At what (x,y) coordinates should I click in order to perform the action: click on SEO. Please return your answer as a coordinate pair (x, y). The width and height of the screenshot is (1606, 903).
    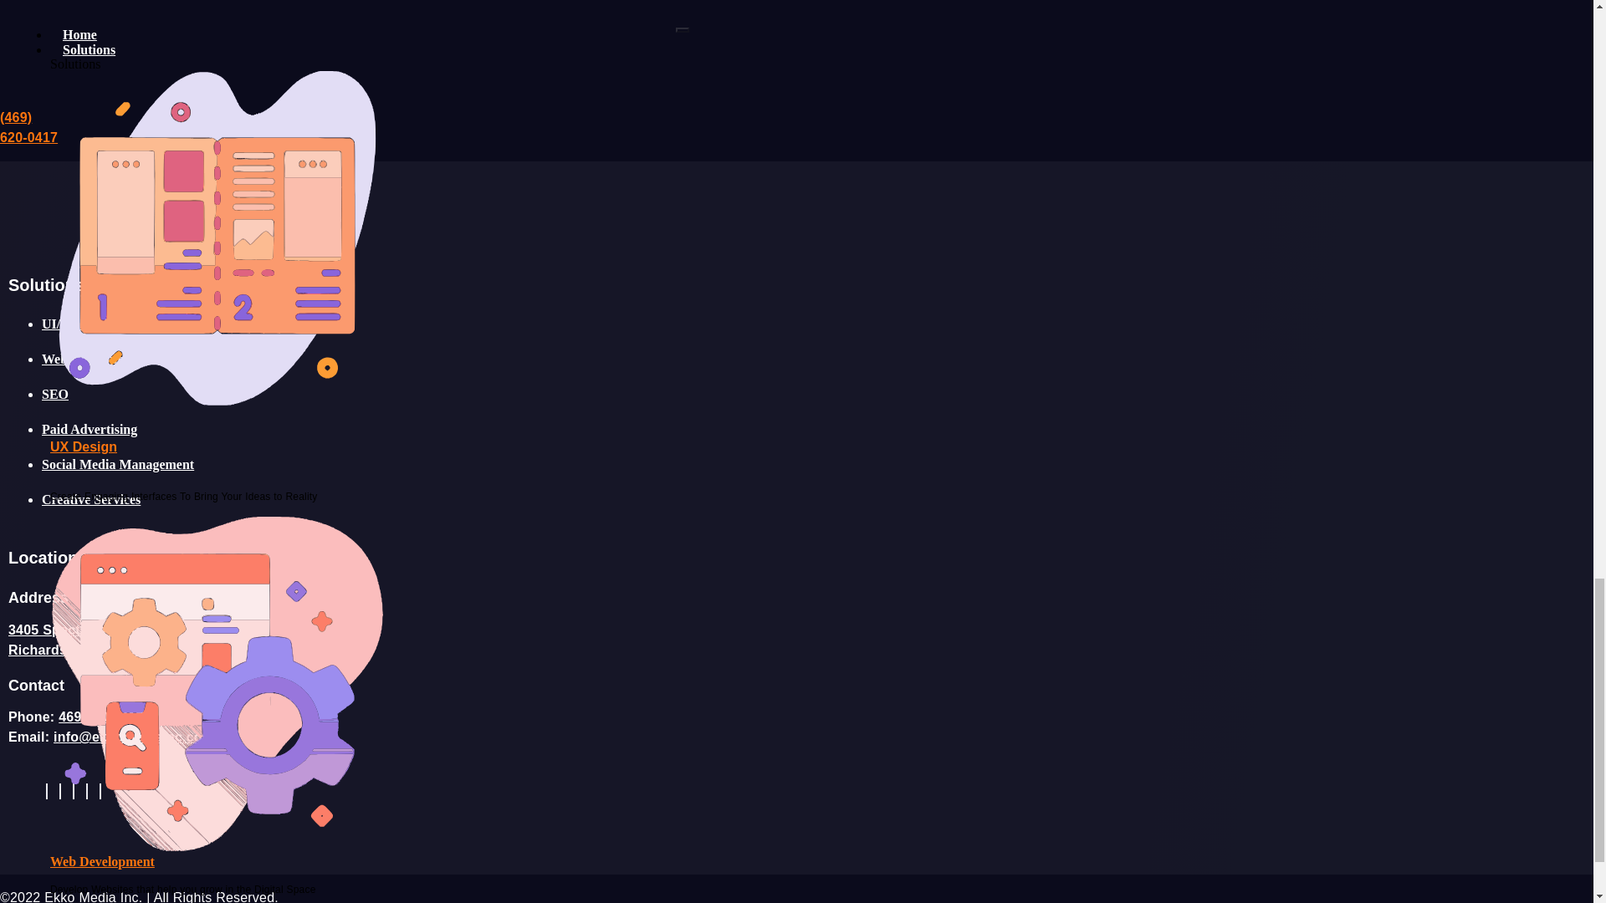
    Looking at the image, I should click on (55, 394).